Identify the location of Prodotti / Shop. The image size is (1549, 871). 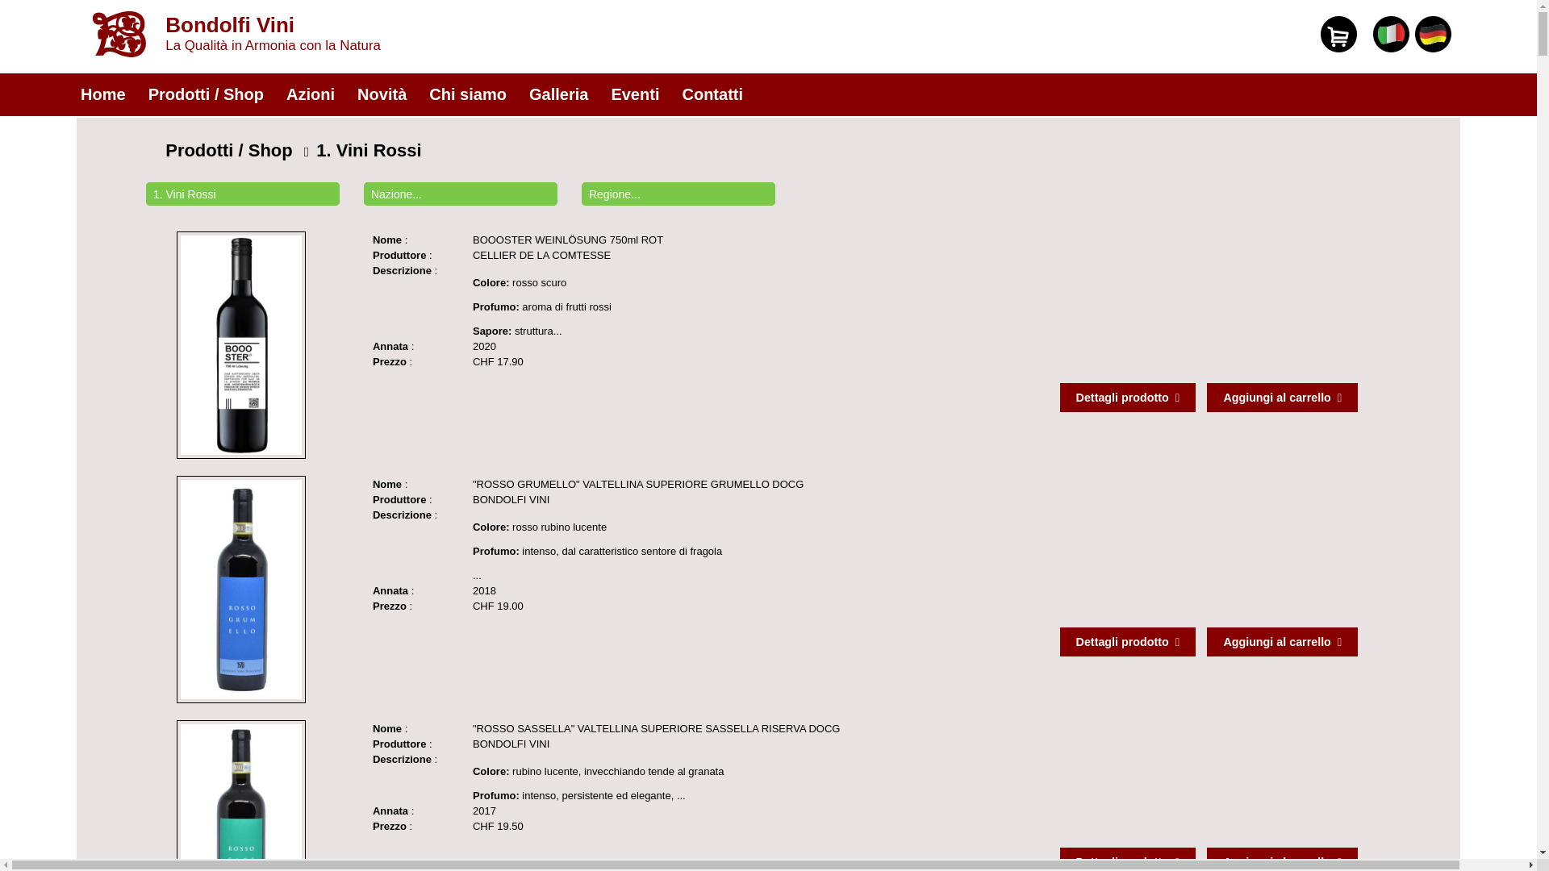
(207, 93).